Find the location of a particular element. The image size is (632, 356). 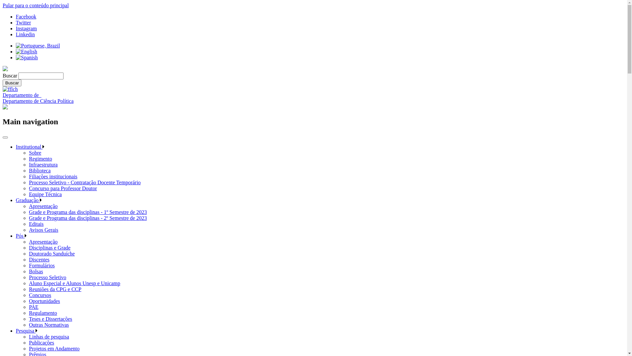

Linhas de pesquisa is located at coordinates (49, 337).